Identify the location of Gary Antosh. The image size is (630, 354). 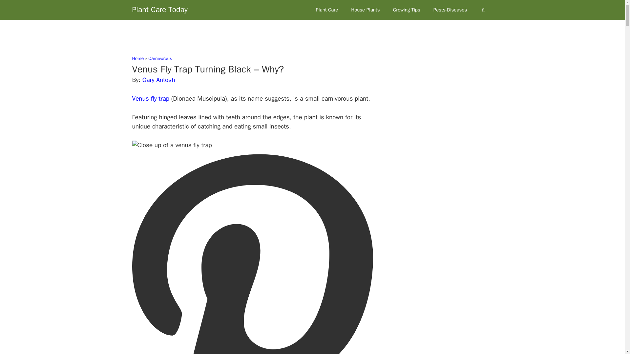
(158, 80).